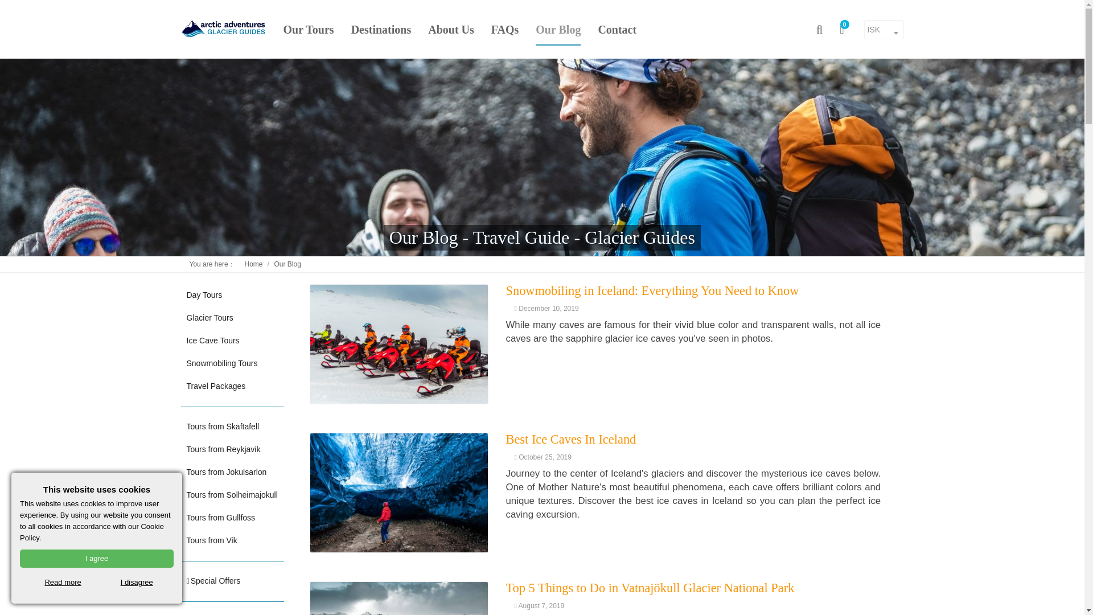  I want to click on Best Ice Caves In Iceland, so click(570, 440).